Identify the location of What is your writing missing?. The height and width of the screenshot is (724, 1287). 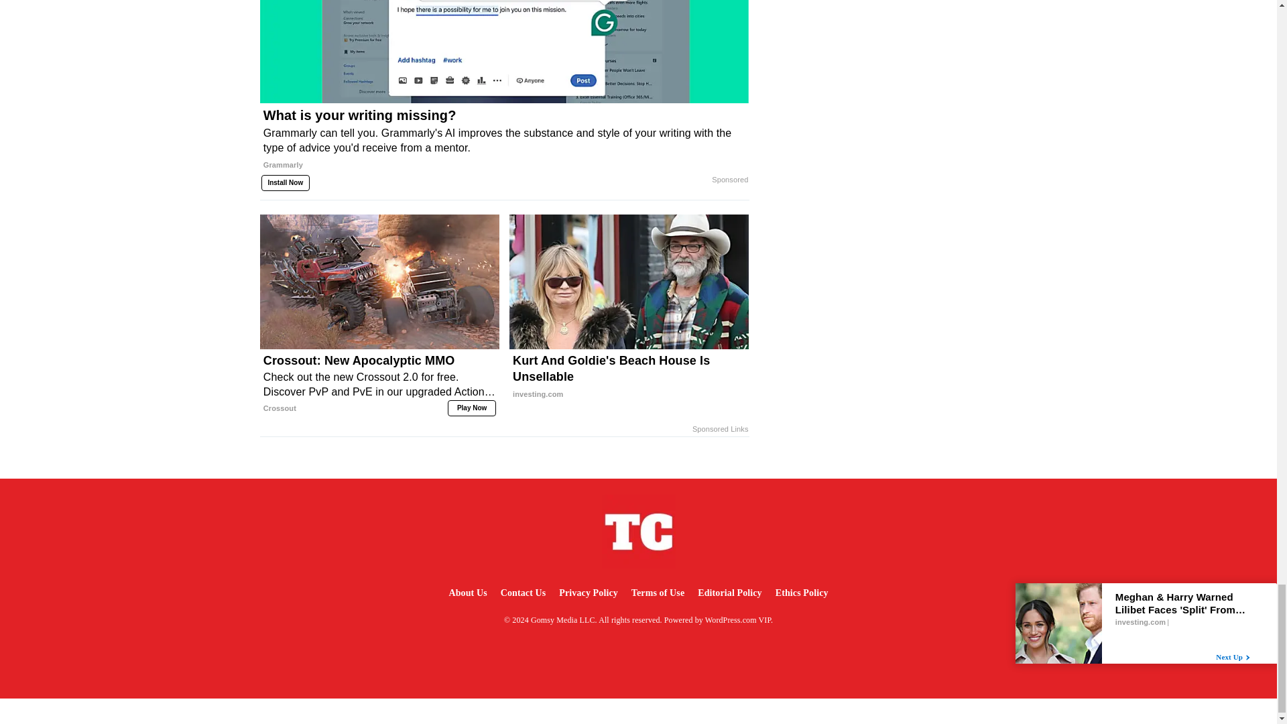
(504, 145).